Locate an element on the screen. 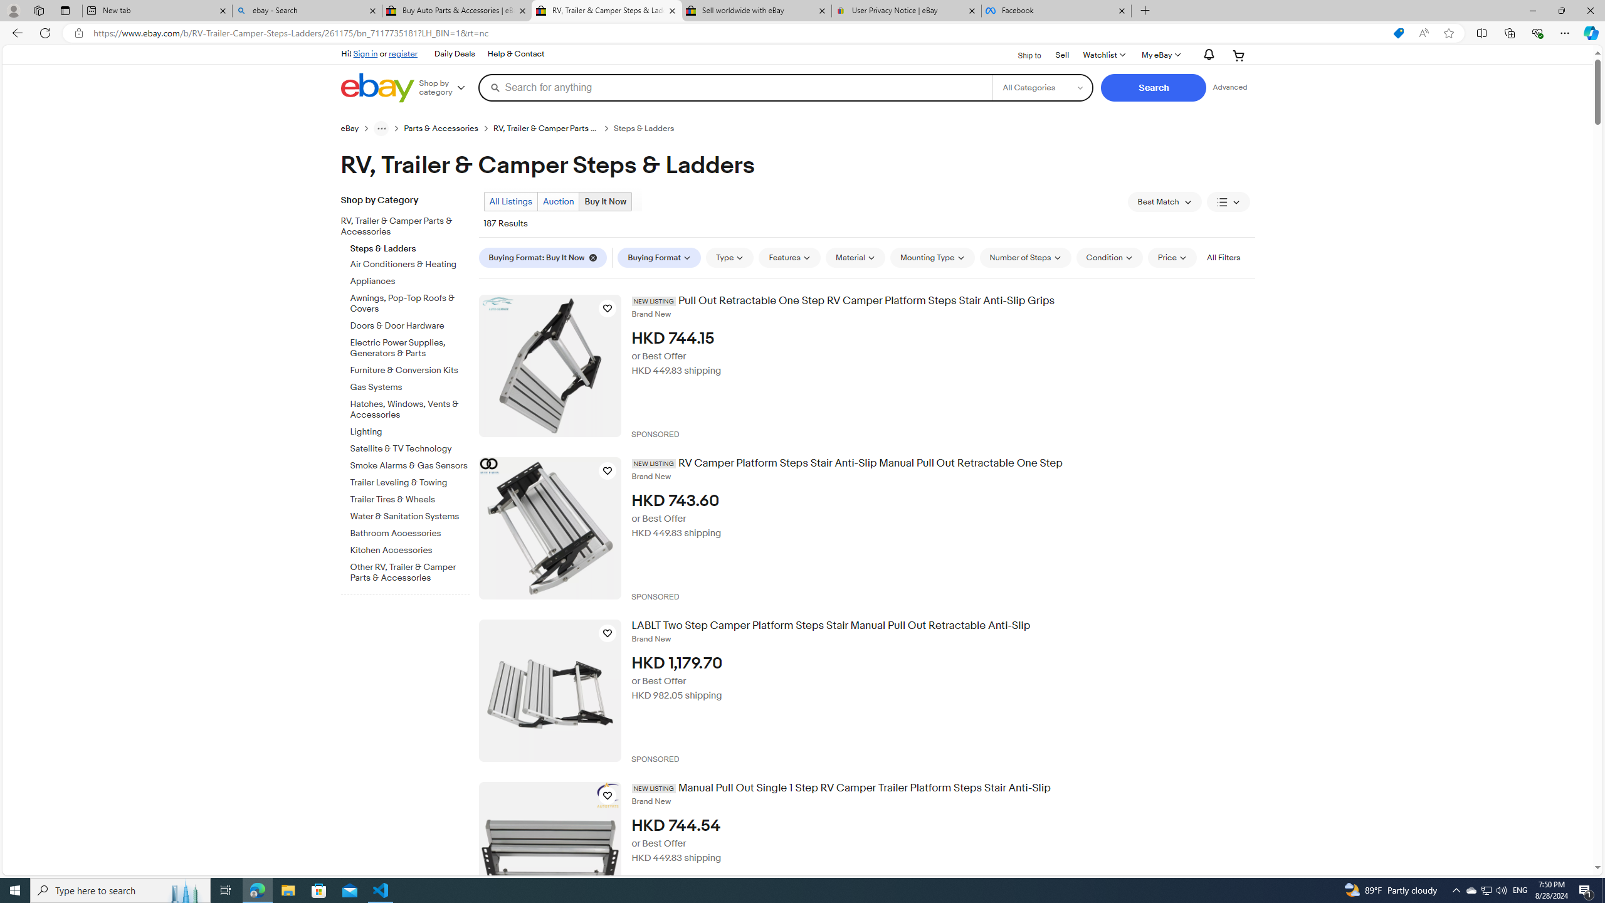  Watchlist is located at coordinates (1103, 55).